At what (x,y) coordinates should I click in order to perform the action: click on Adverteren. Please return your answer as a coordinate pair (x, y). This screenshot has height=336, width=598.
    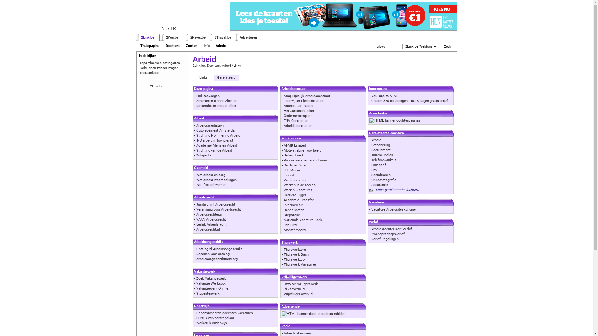
    Looking at the image, I should click on (249, 37).